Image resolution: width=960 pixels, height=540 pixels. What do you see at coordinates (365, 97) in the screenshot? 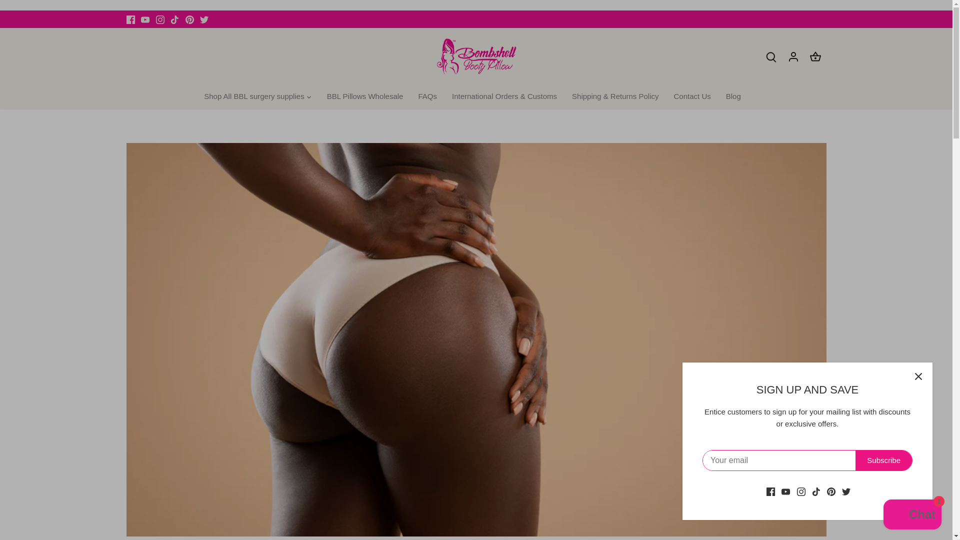
I see `BBL Pillows Wholesale` at bounding box center [365, 97].